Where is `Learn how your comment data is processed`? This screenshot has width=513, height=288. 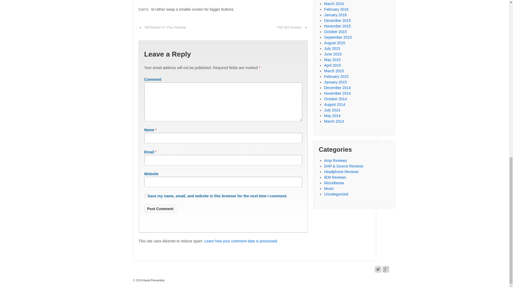 Learn how your comment data is processed is located at coordinates (240, 241).